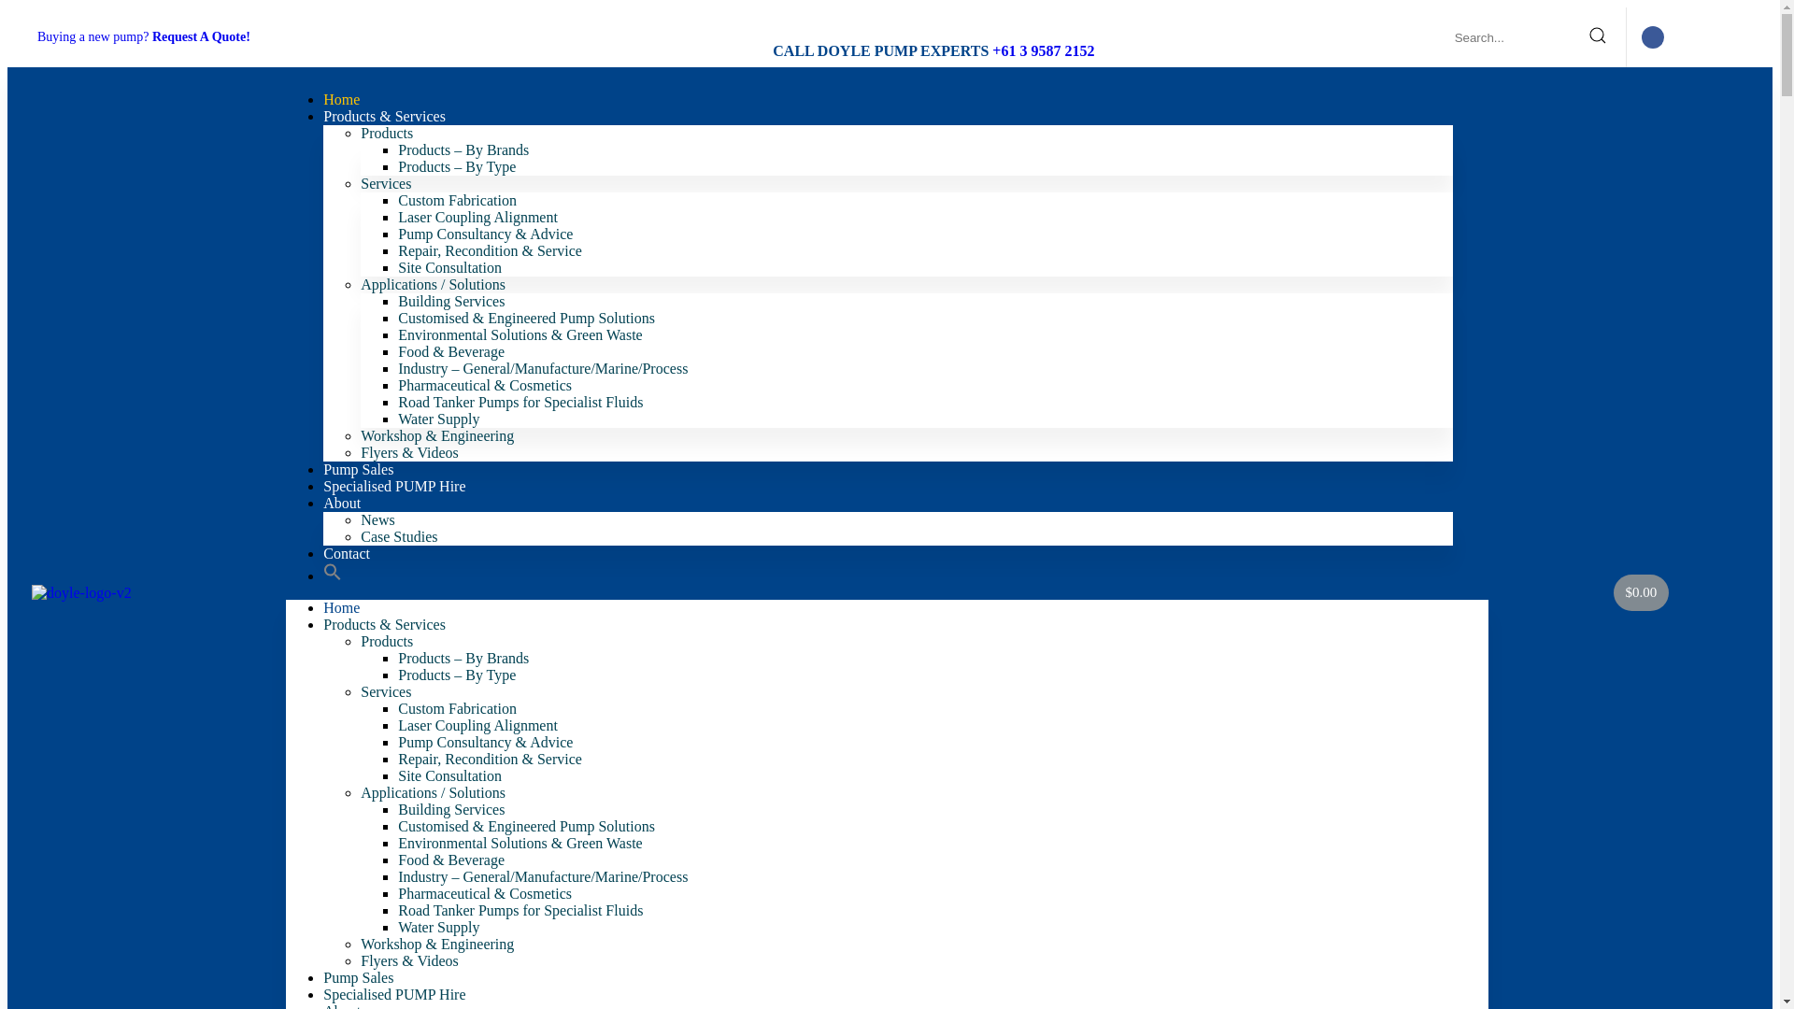 This screenshot has width=1794, height=1009. What do you see at coordinates (437, 435) in the screenshot?
I see `Workshop & Engineering` at bounding box center [437, 435].